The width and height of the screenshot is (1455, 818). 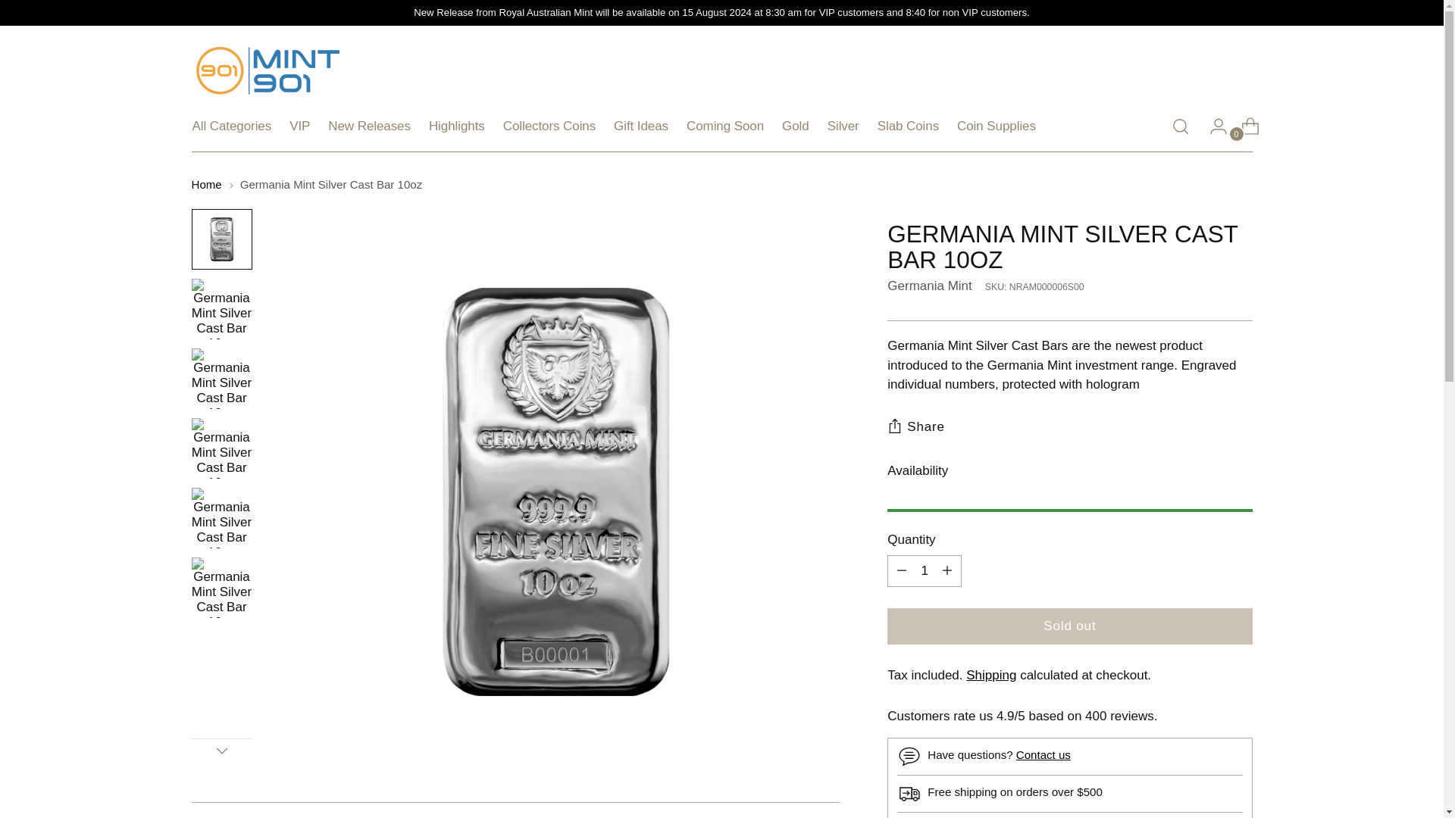 I want to click on Collectors Coins, so click(x=549, y=126).